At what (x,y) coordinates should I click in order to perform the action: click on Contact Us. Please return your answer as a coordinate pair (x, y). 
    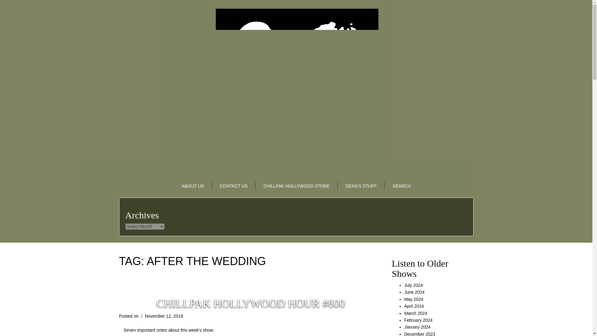
    Looking at the image, I should click on (234, 186).